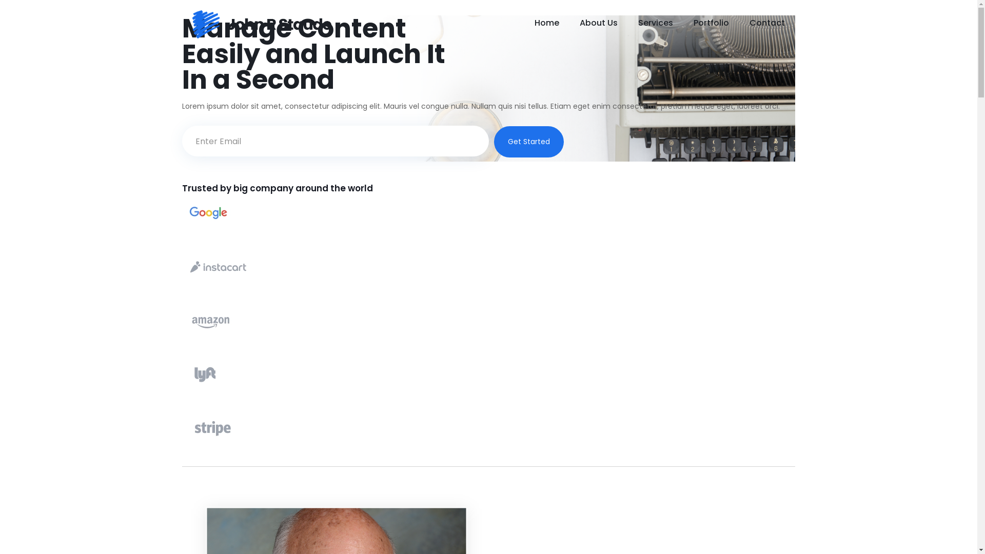 The width and height of the screenshot is (985, 554). Describe the element at coordinates (547, 23) in the screenshot. I see `Home` at that location.